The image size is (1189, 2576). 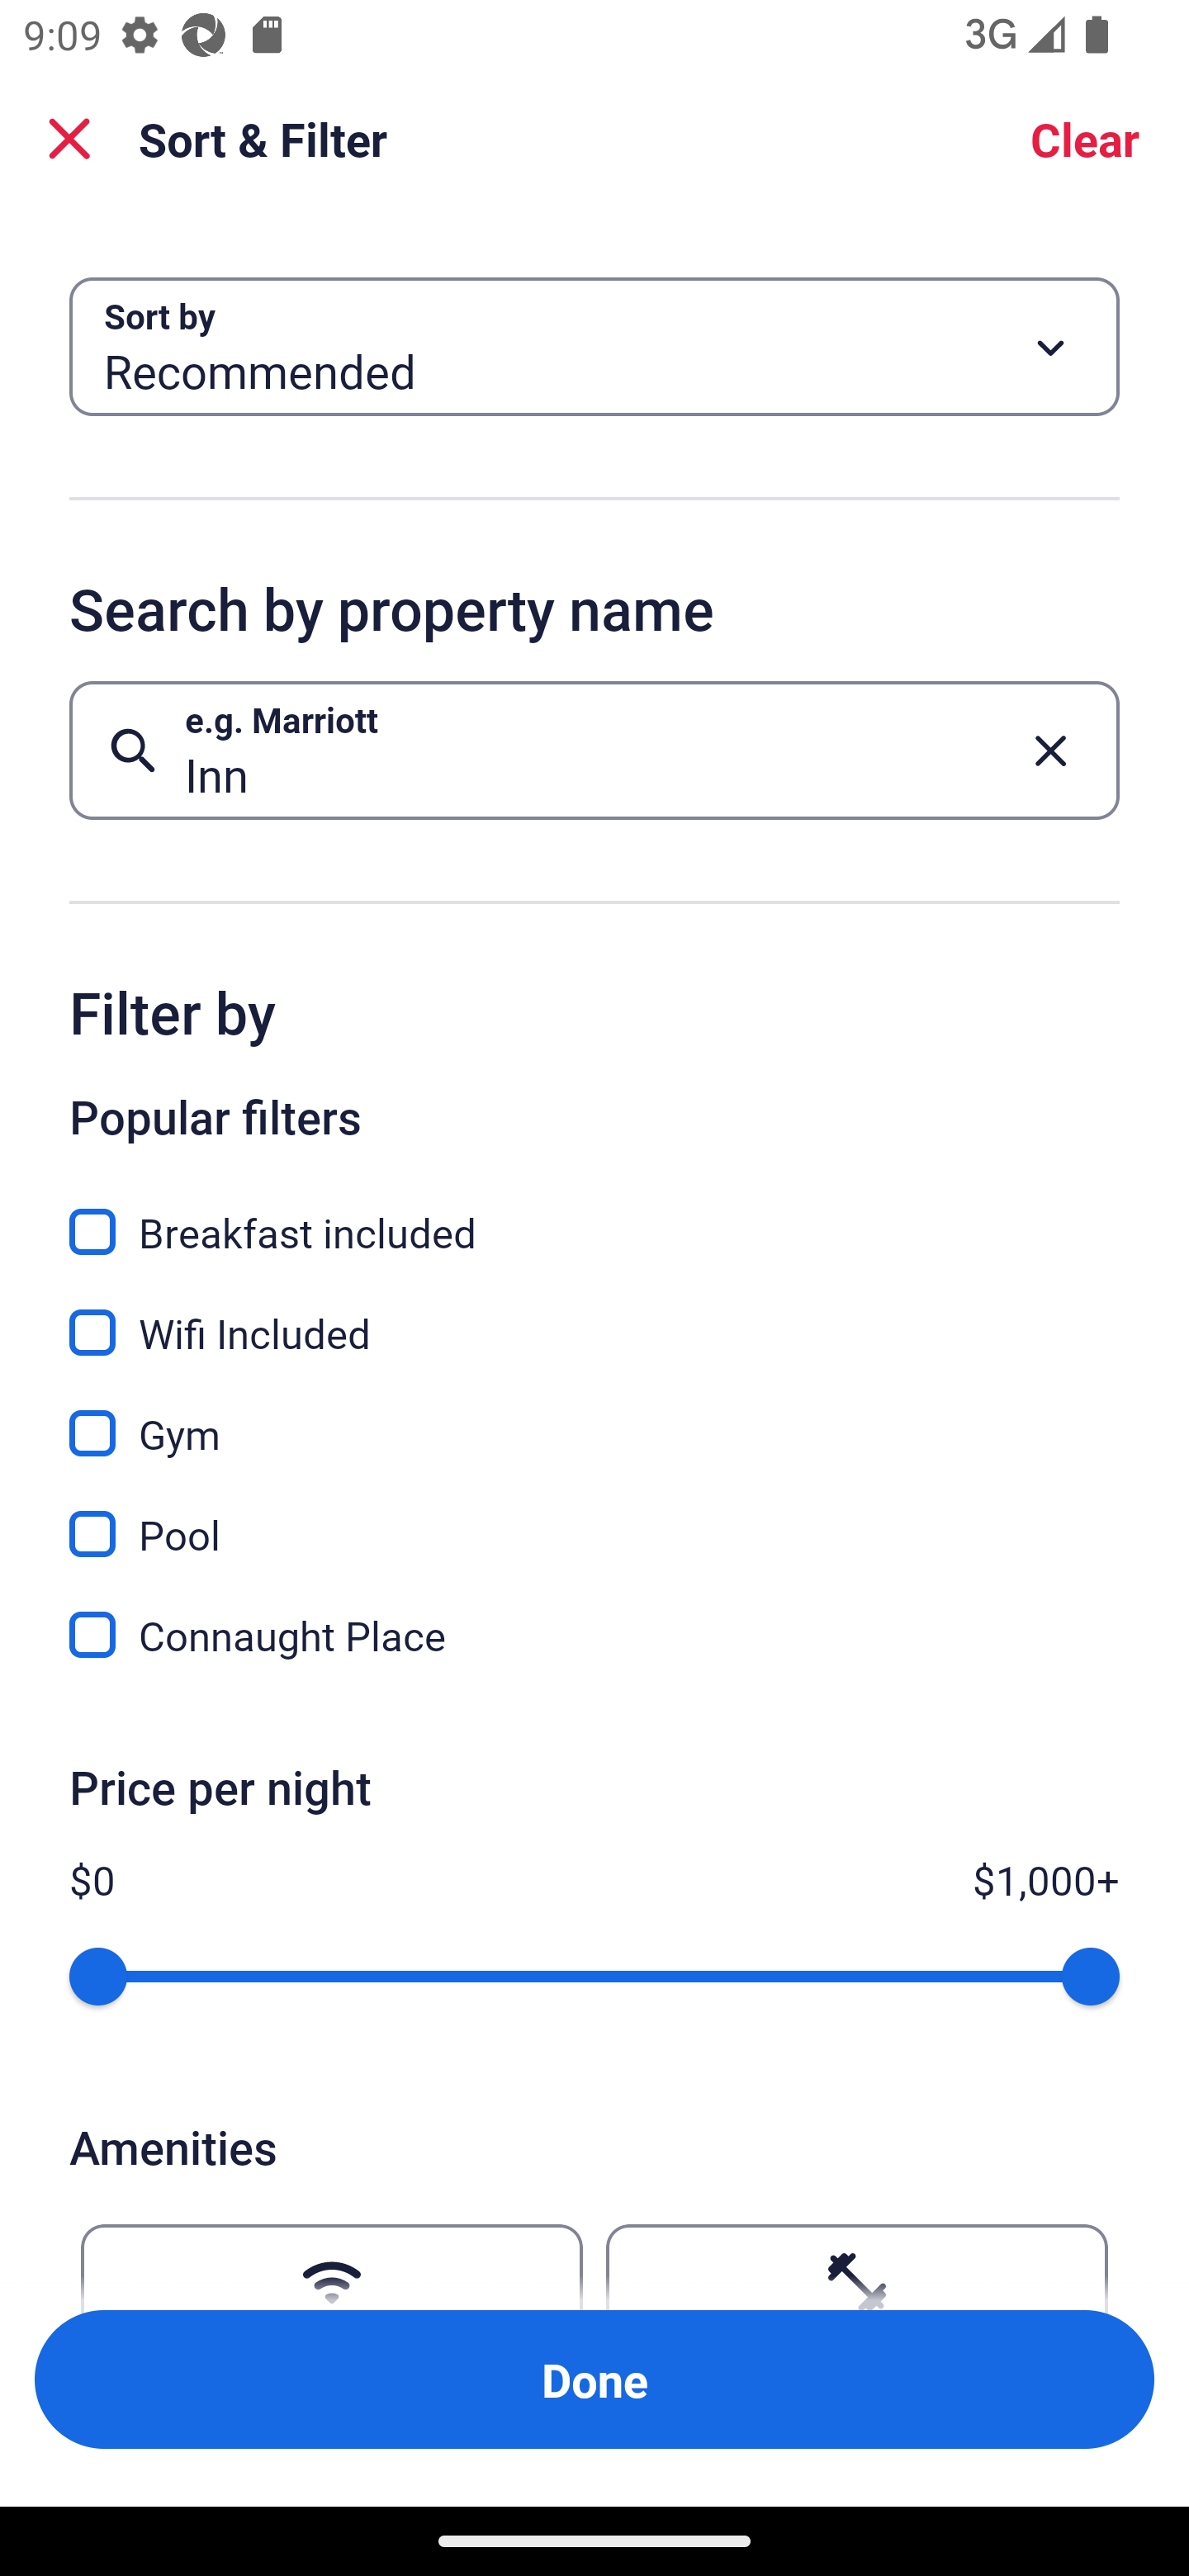 I want to click on Clear, so click(x=1085, y=139).